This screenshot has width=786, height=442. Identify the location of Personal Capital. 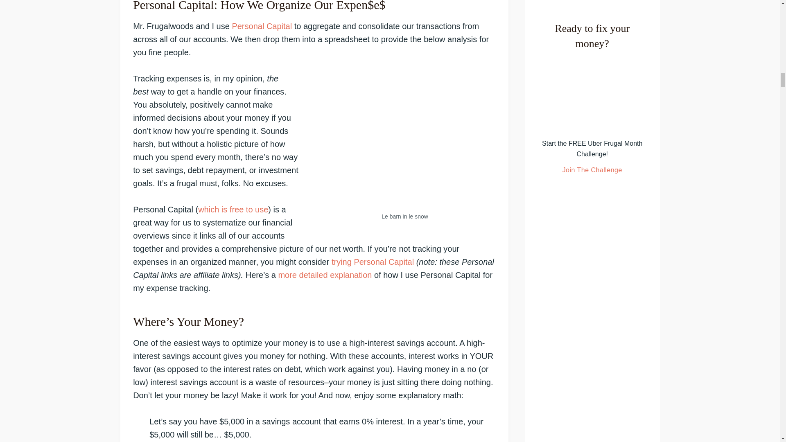
(373, 262).